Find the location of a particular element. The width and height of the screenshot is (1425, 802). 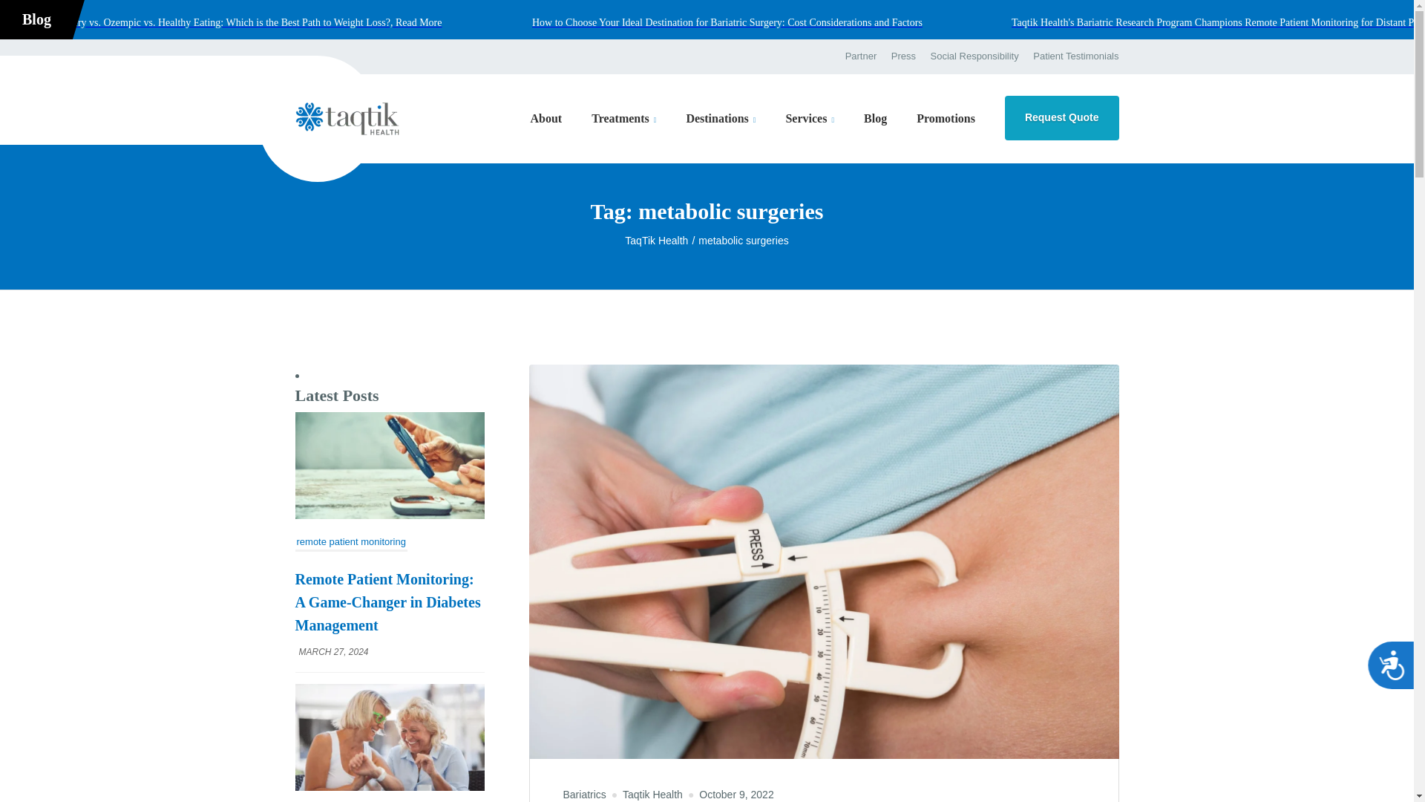

Go to TaqTik Health. is located at coordinates (661, 241).